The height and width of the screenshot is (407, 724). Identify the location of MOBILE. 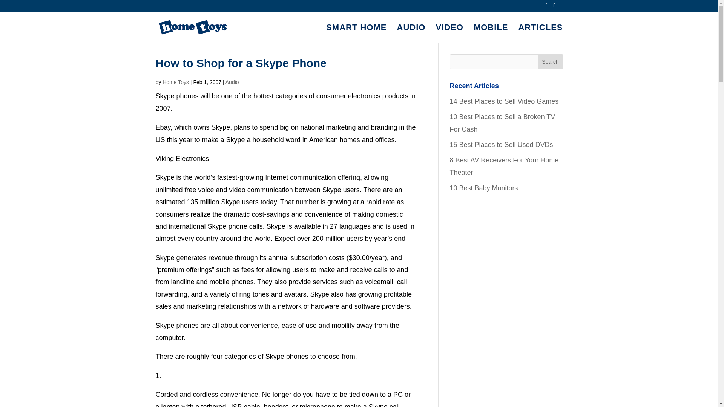
(491, 34).